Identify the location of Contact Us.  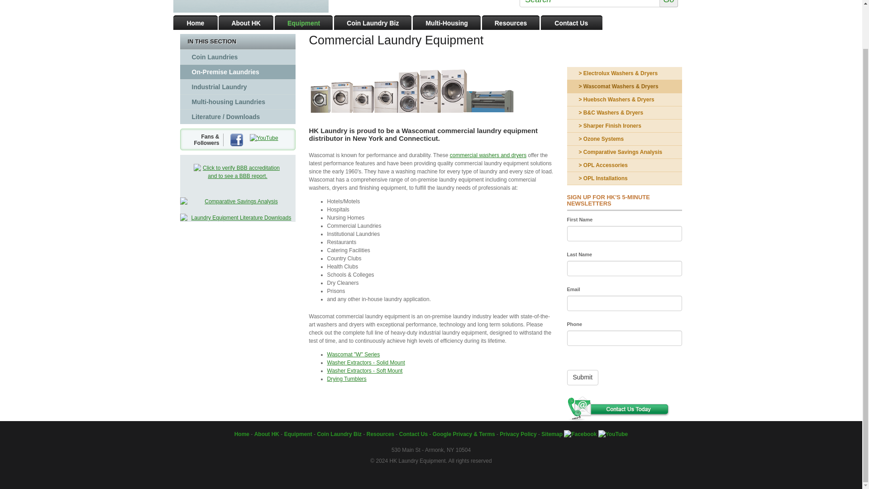
(571, 22).